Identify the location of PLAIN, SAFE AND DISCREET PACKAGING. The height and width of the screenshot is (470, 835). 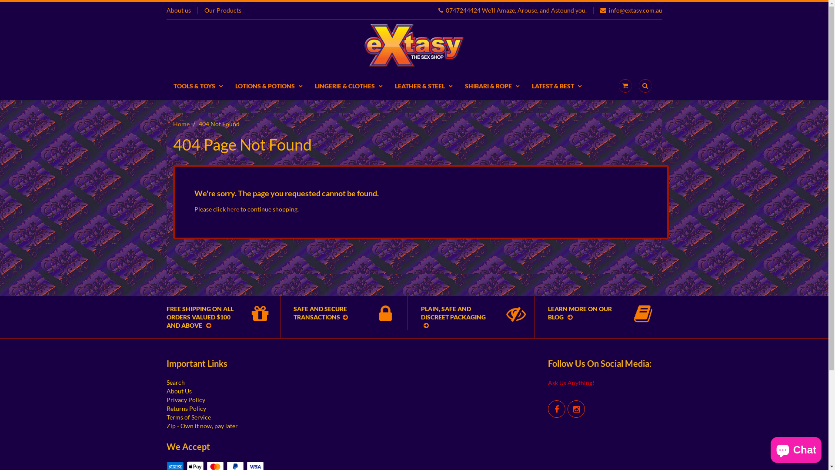
(465, 317).